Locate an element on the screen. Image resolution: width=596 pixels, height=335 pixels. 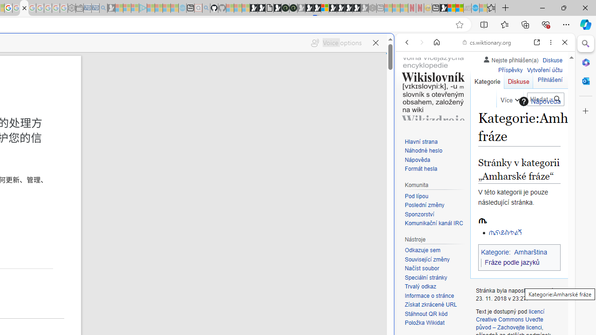
Forward is located at coordinates (422, 42).